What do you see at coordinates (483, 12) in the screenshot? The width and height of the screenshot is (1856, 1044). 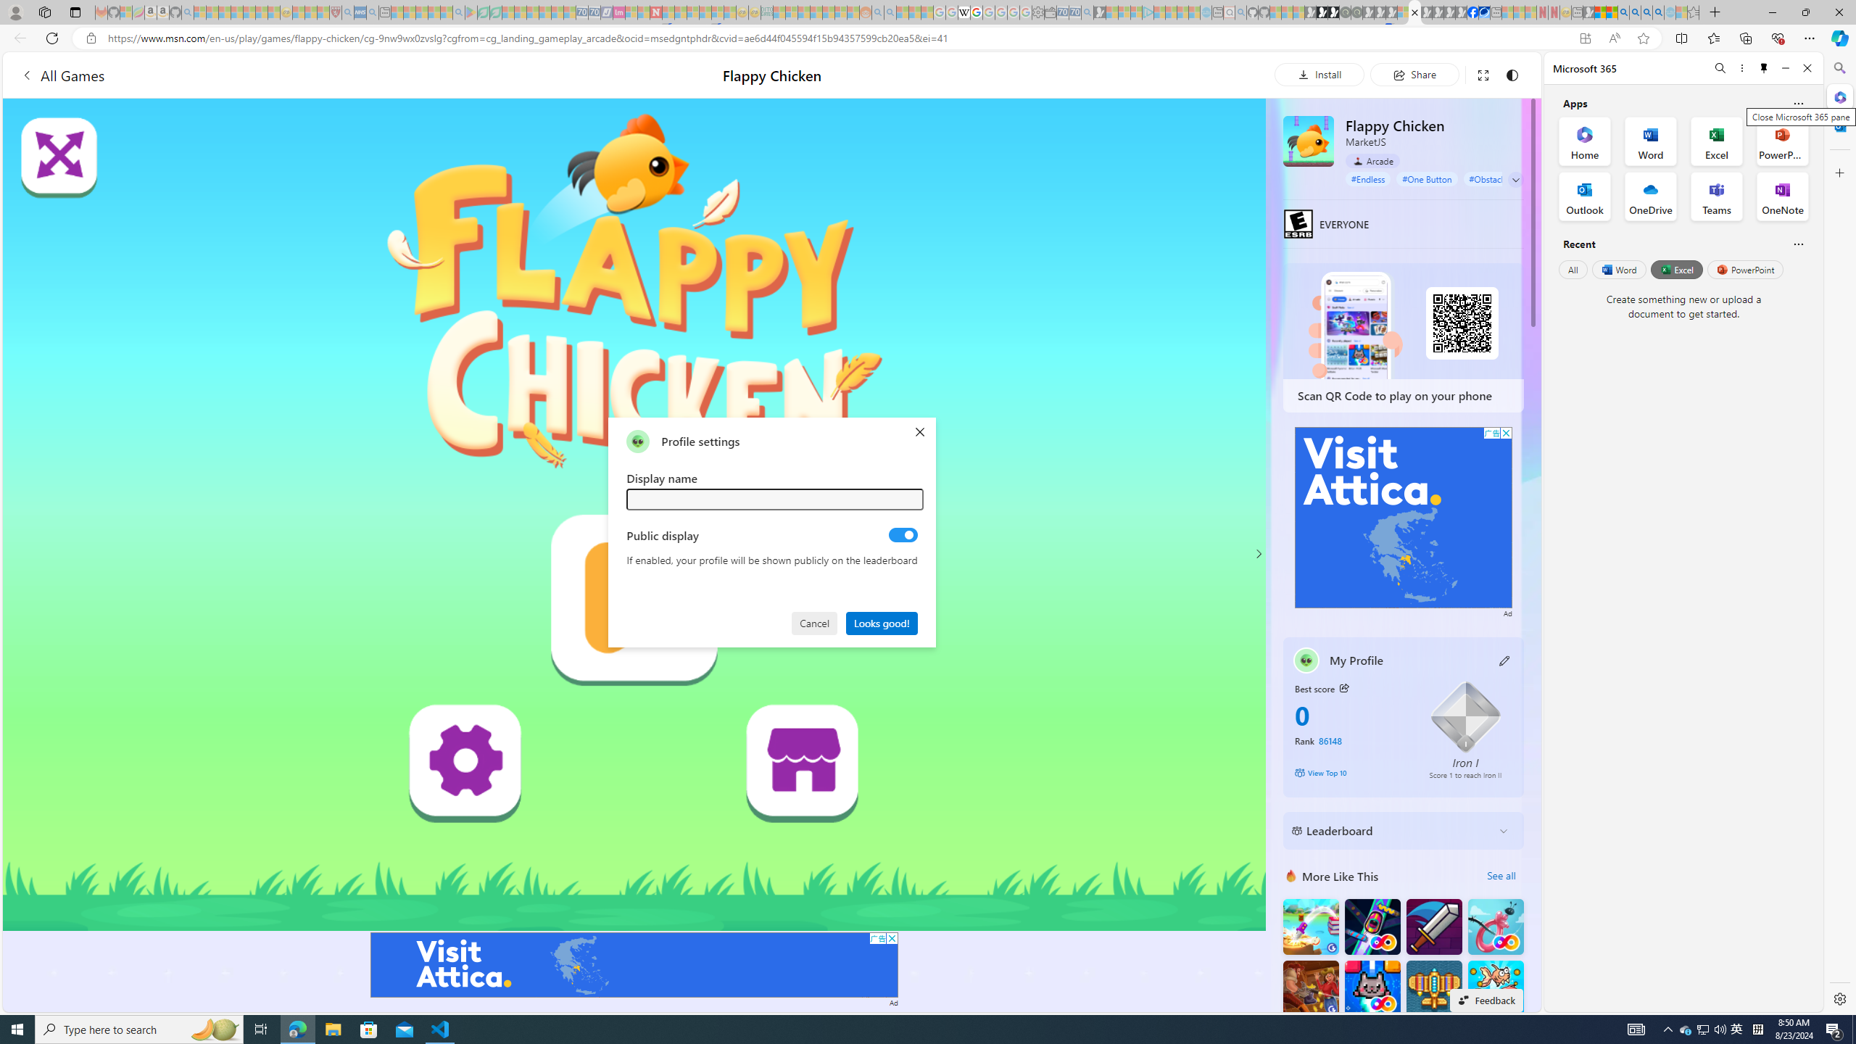 I see `Terms of Use Agreement - Sleeping` at bounding box center [483, 12].